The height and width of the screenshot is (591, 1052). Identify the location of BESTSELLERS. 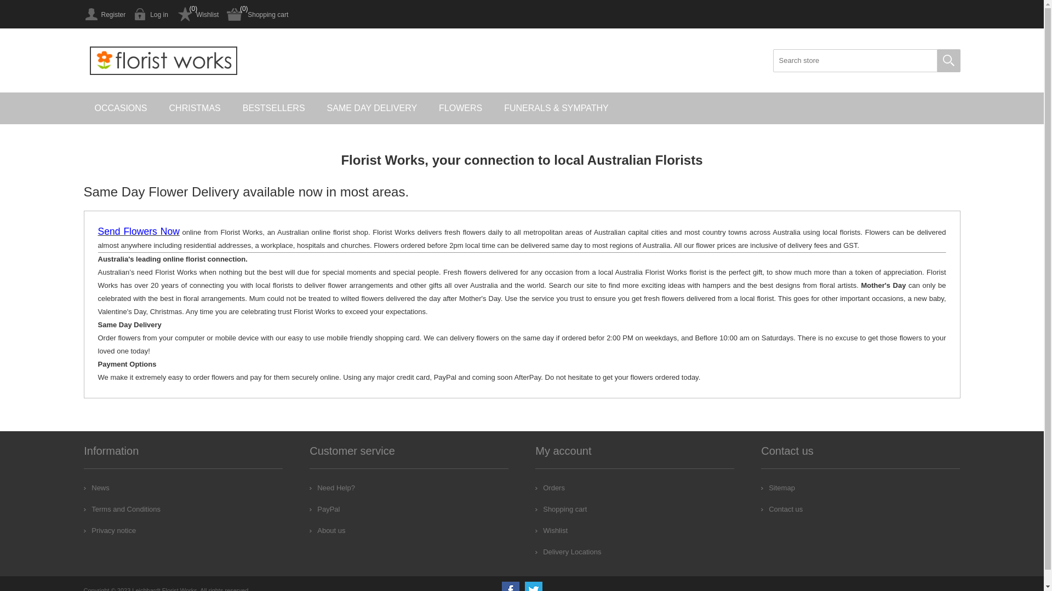
(274, 108).